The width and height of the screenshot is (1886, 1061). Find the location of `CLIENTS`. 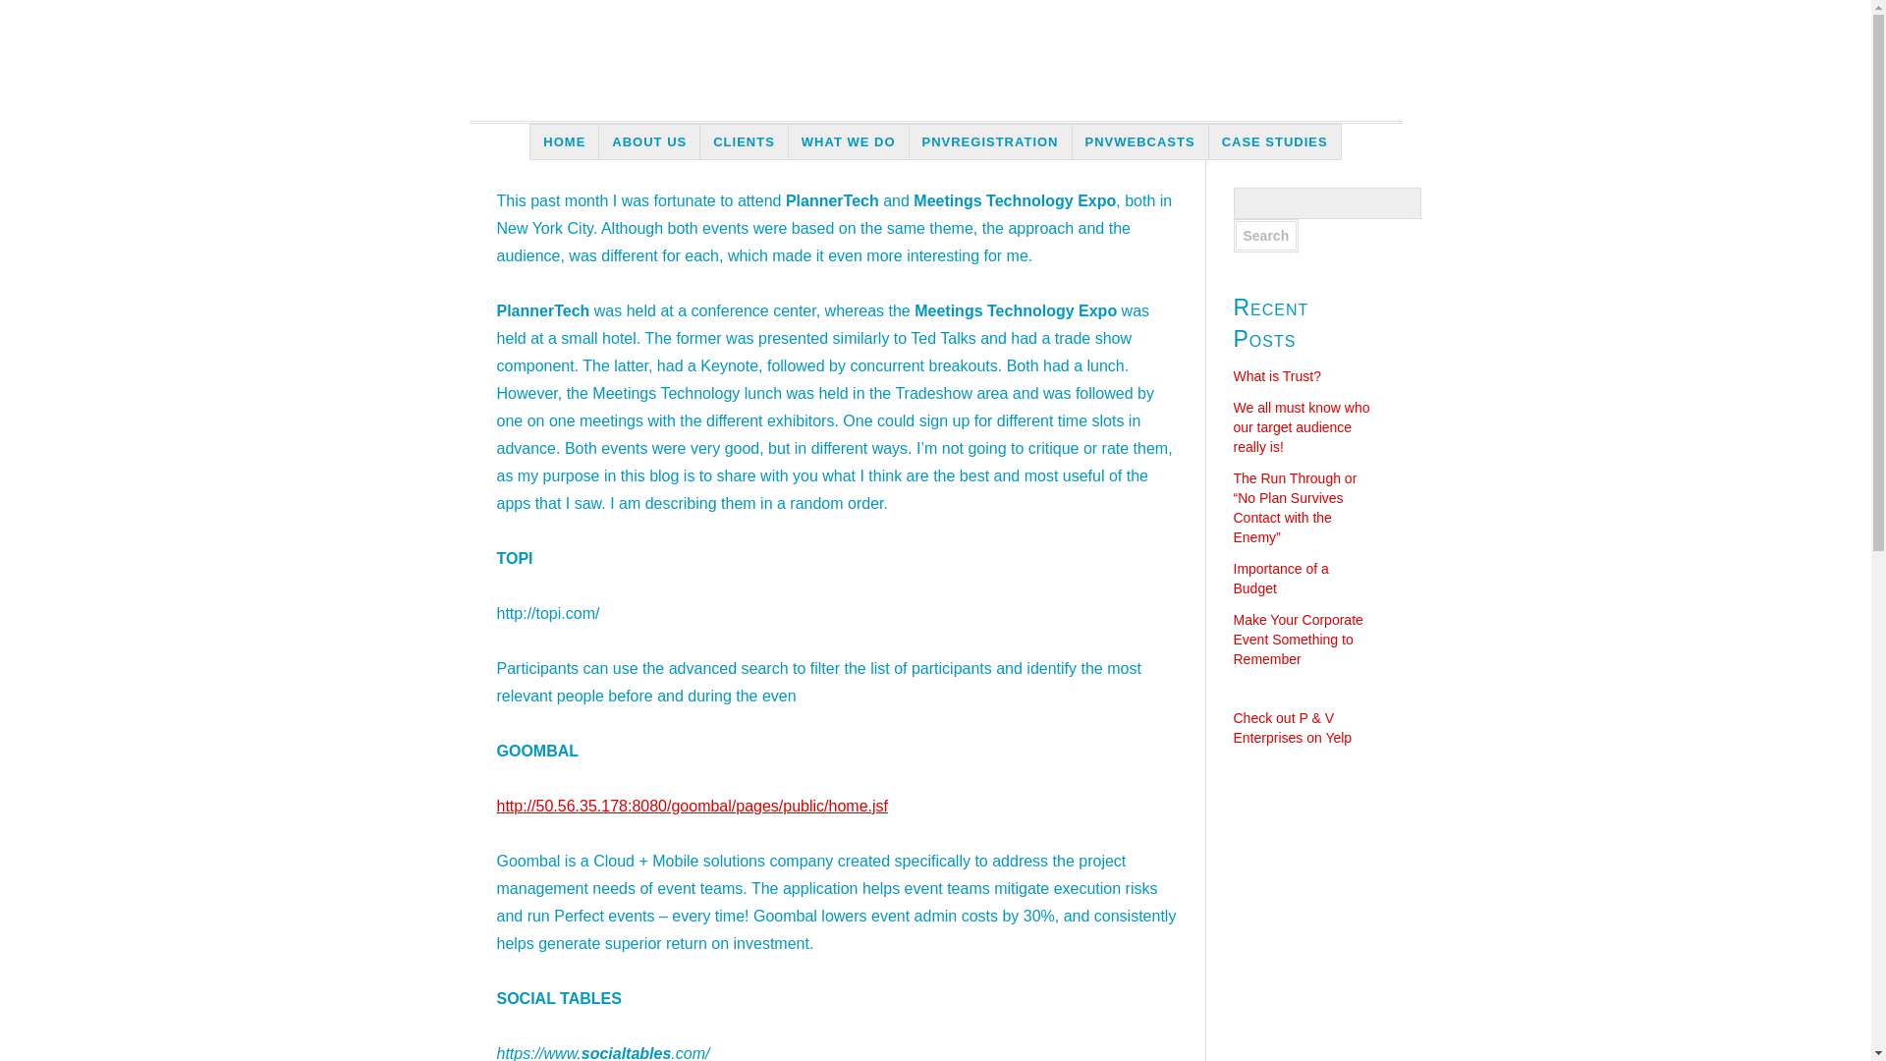

CLIENTS is located at coordinates (744, 141).